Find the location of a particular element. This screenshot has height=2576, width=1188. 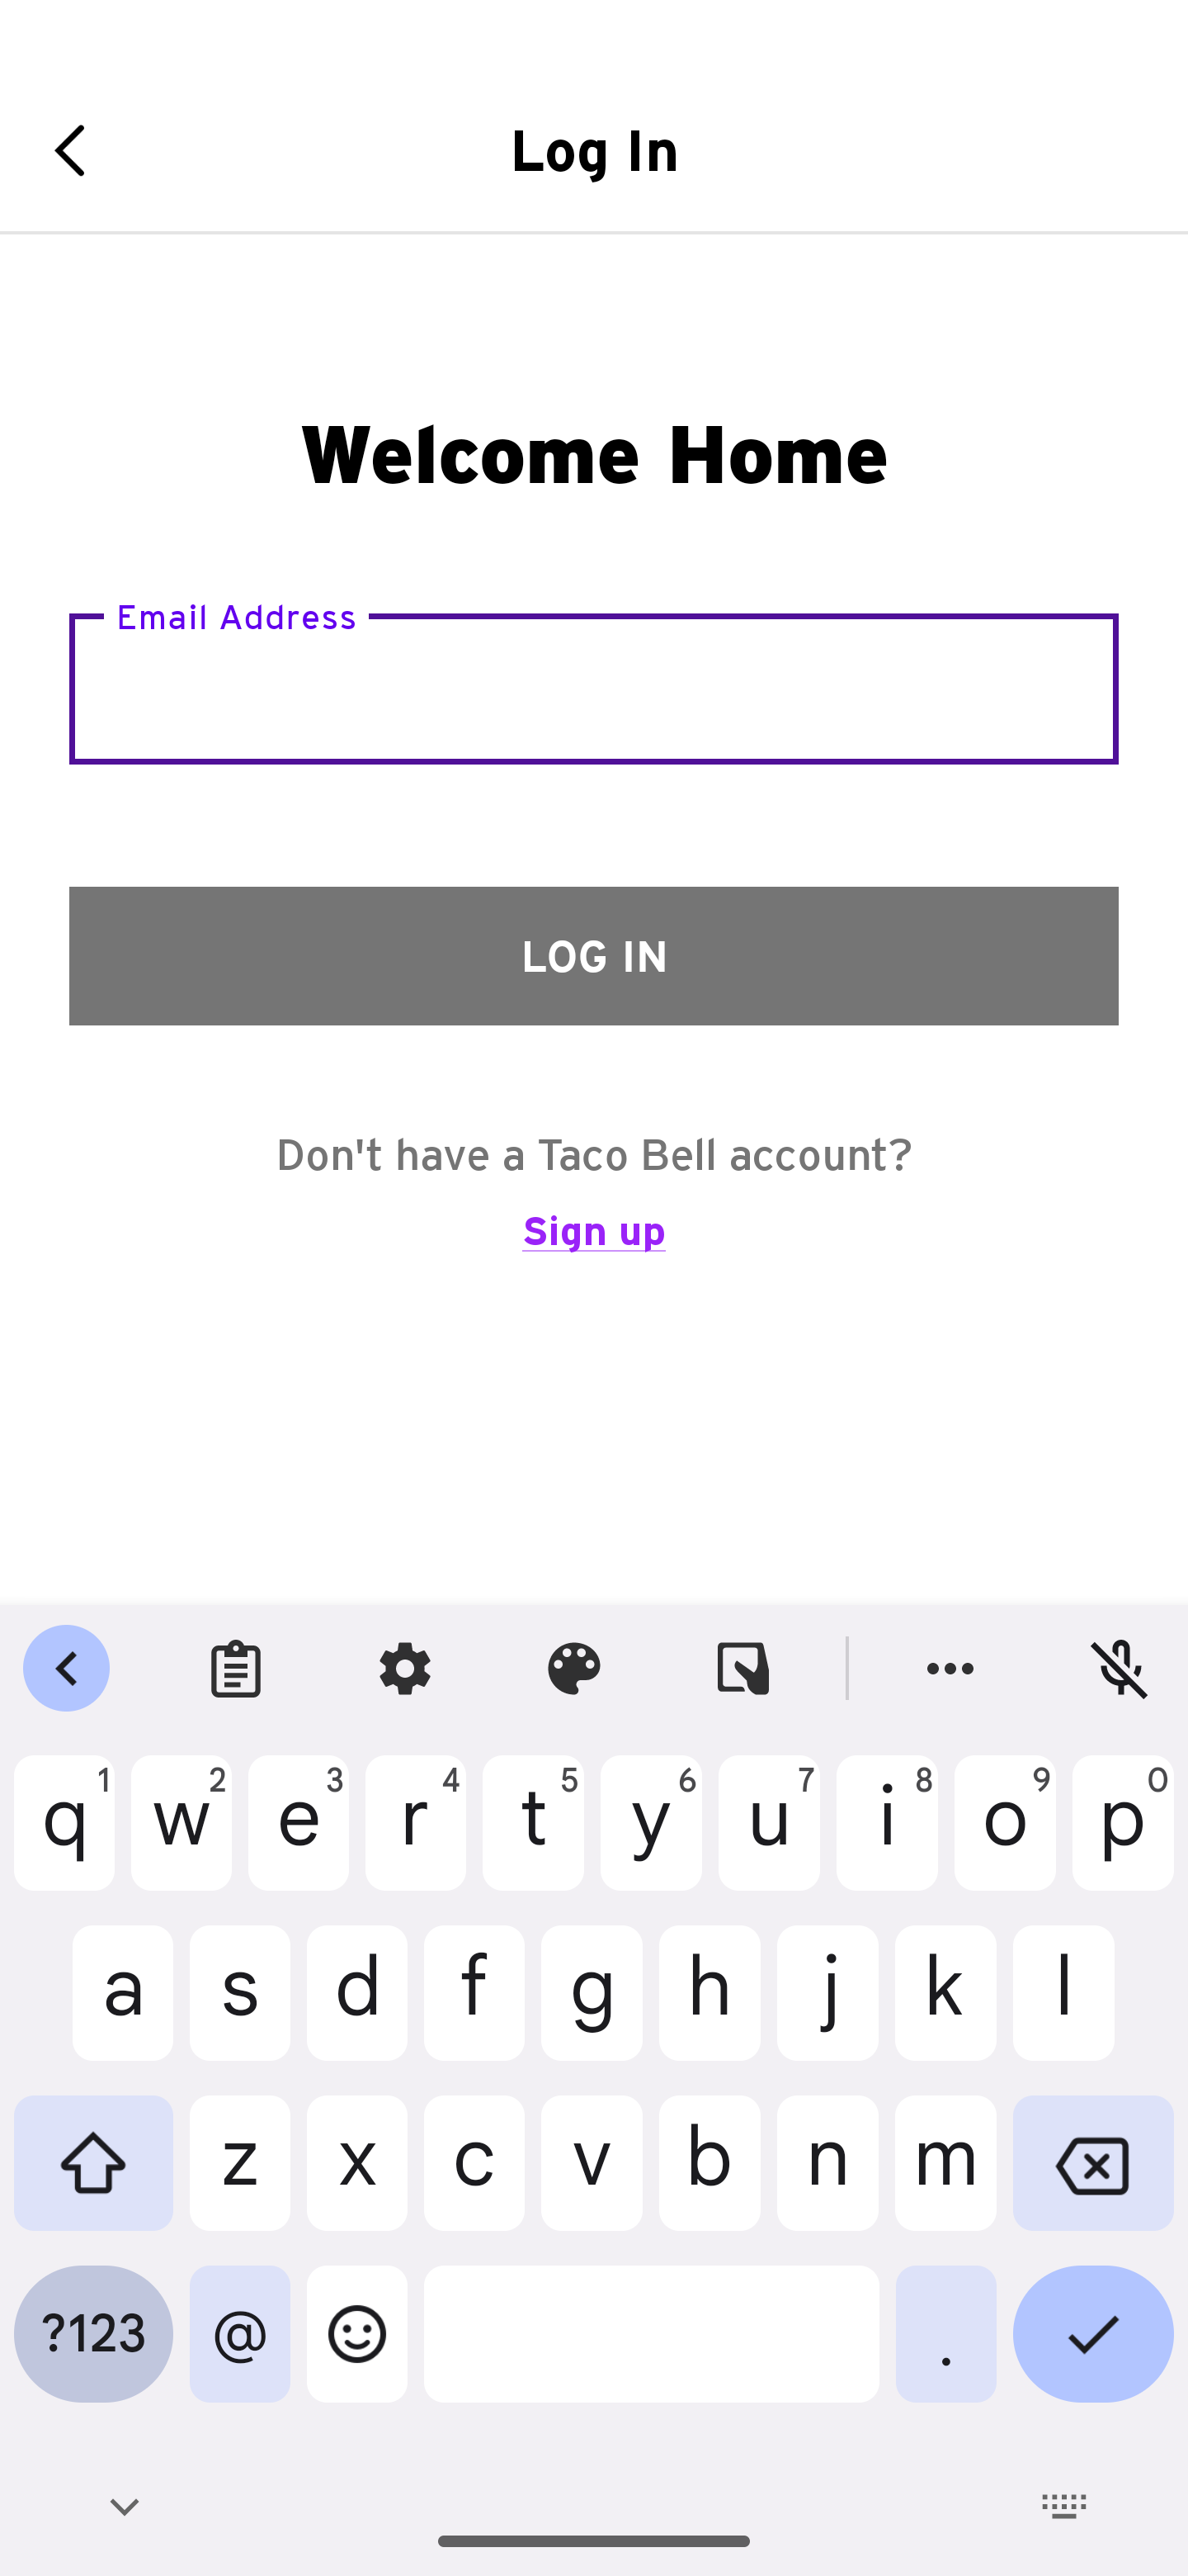

Email Address is located at coordinates (594, 689).